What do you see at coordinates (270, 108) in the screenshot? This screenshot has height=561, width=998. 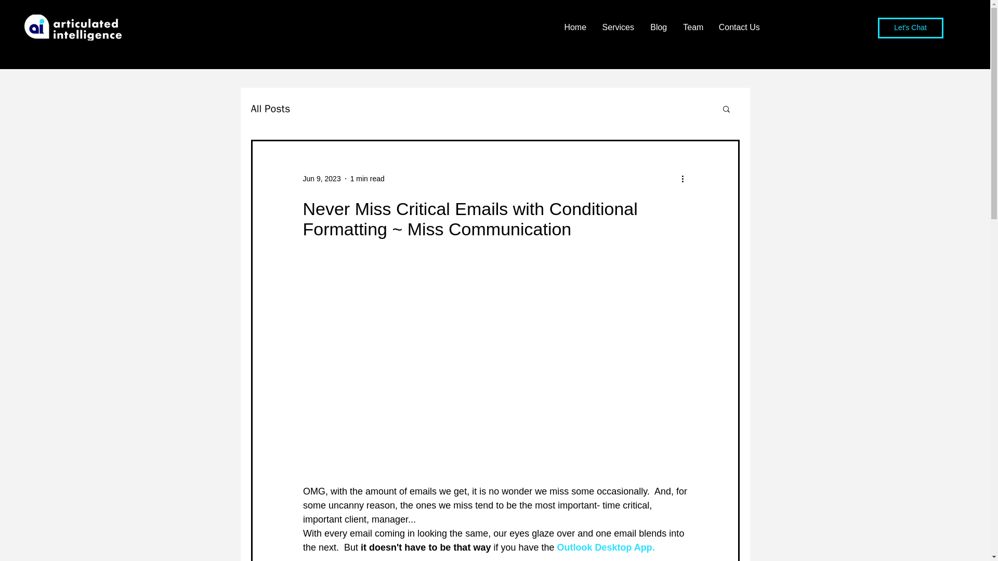 I see `All Posts` at bounding box center [270, 108].